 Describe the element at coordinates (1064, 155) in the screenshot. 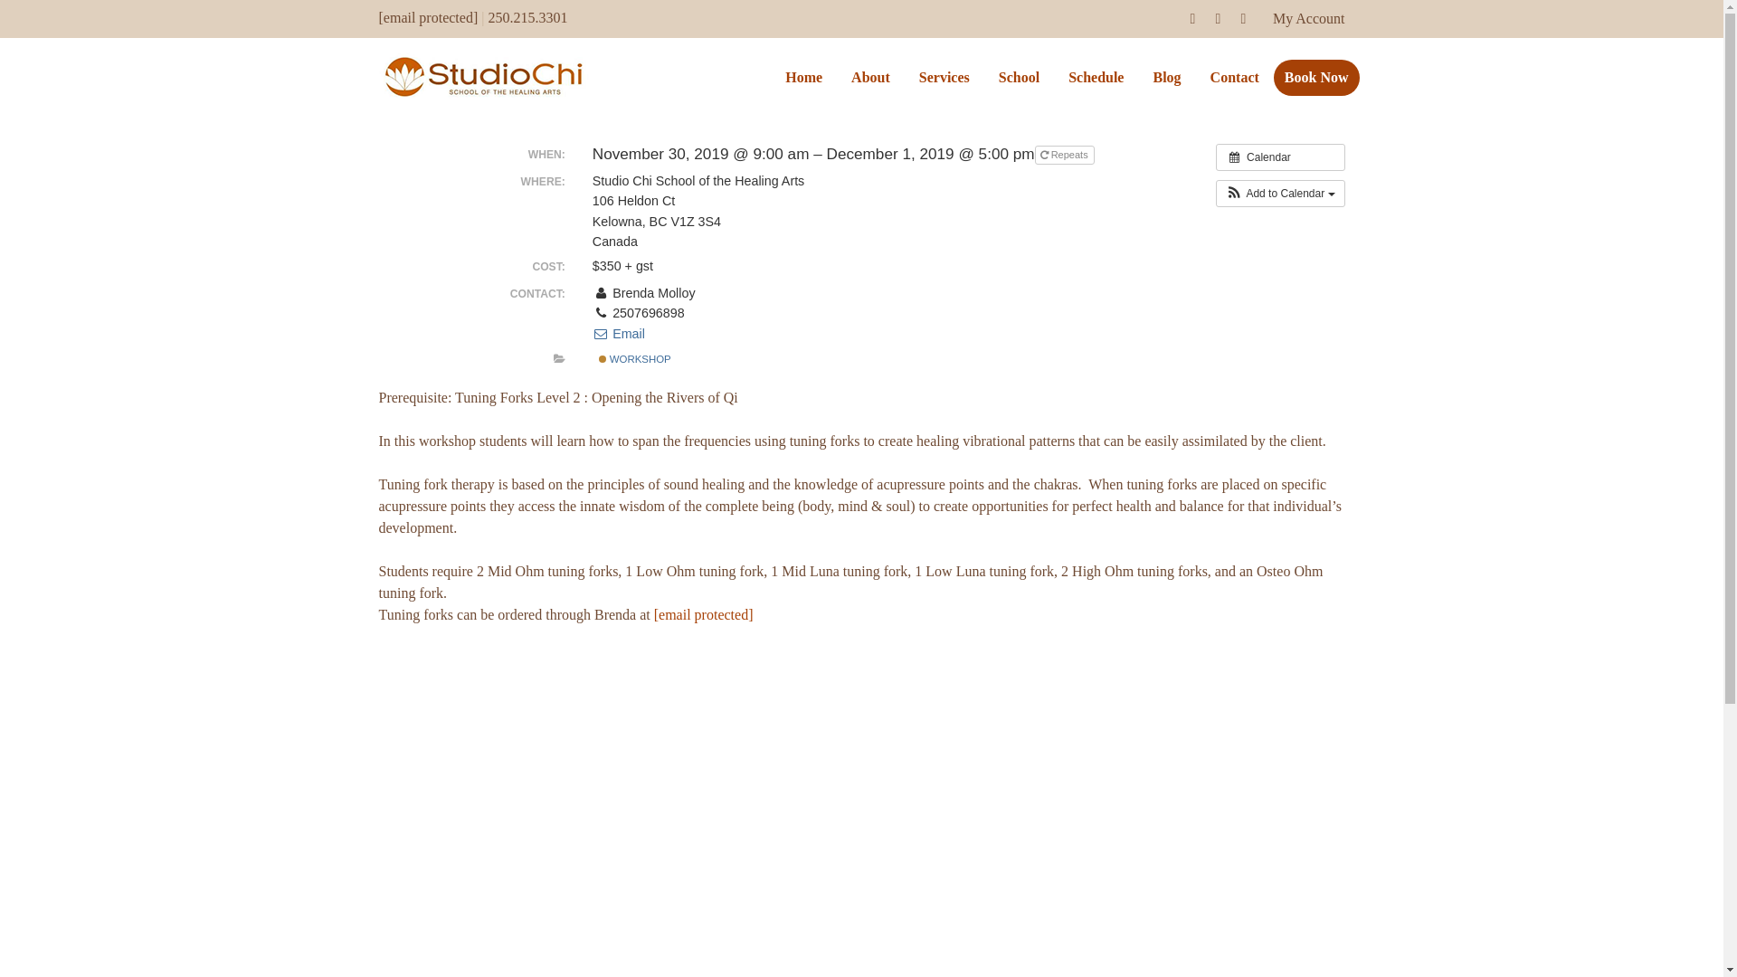

I see `Repeats` at that location.